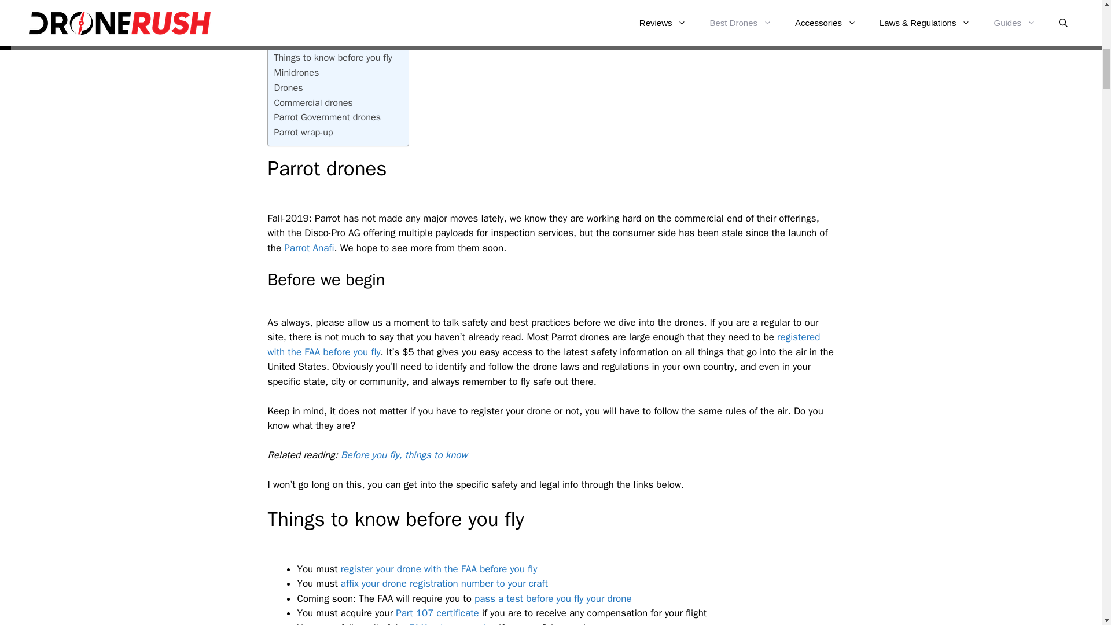 Image resolution: width=1111 pixels, height=625 pixels. What do you see at coordinates (296, 73) in the screenshot?
I see `Minidrones` at bounding box center [296, 73].